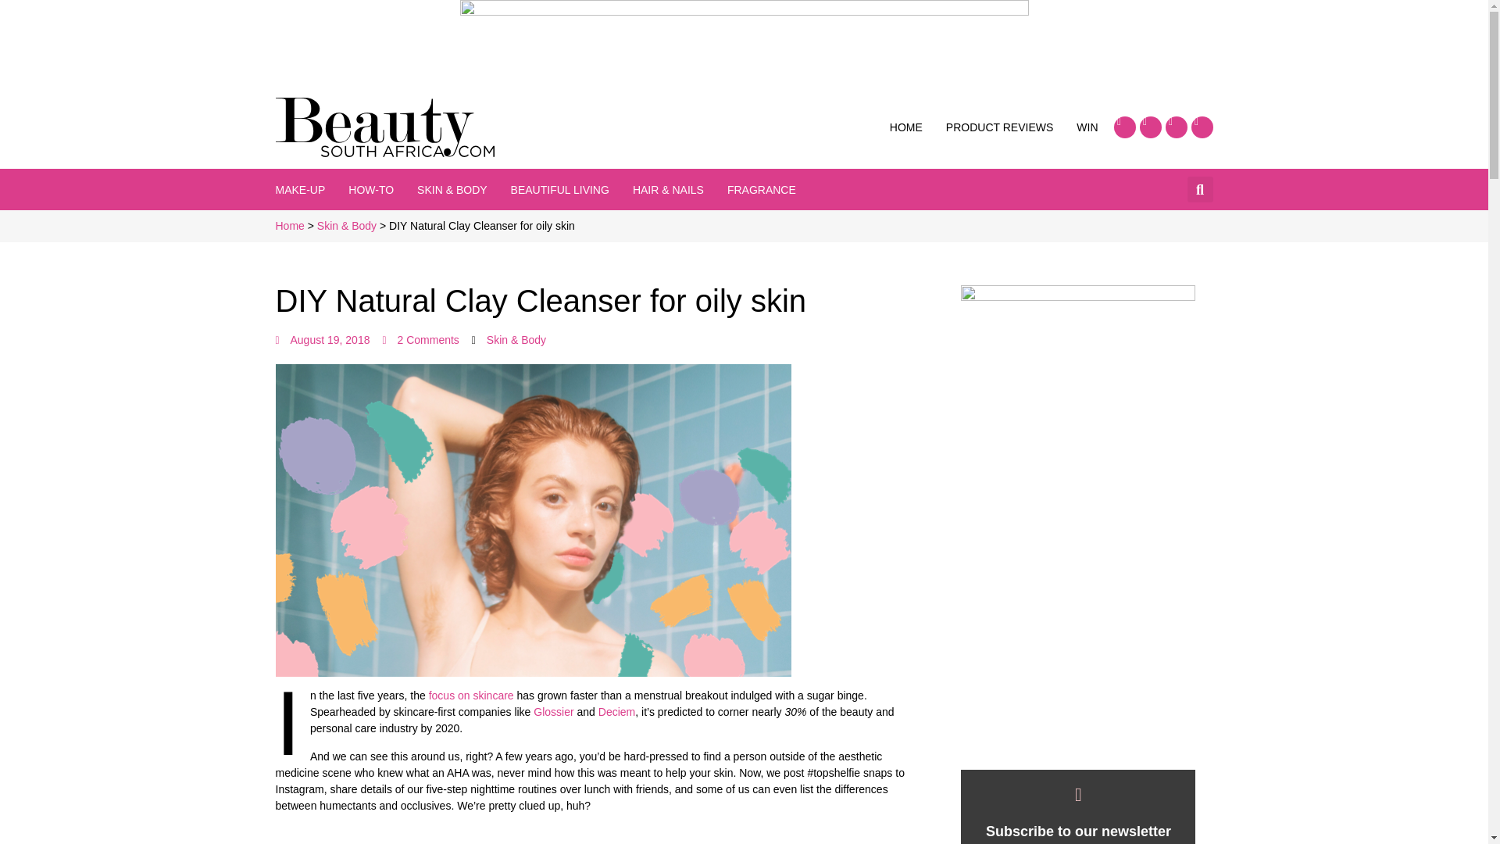 This screenshot has width=1500, height=844. Describe the element at coordinates (322, 341) in the screenshot. I see `August 19, 2018` at that location.